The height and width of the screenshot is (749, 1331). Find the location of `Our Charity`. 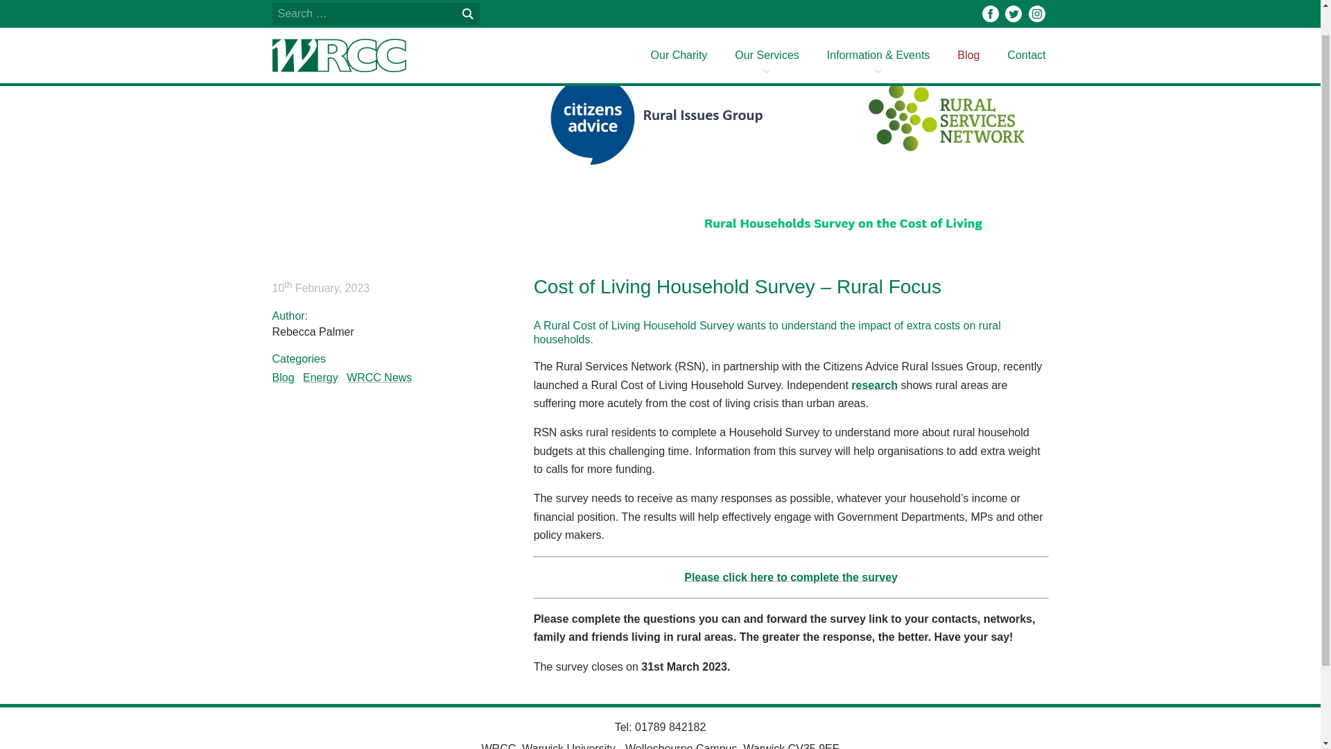

Our Charity is located at coordinates (679, 26).